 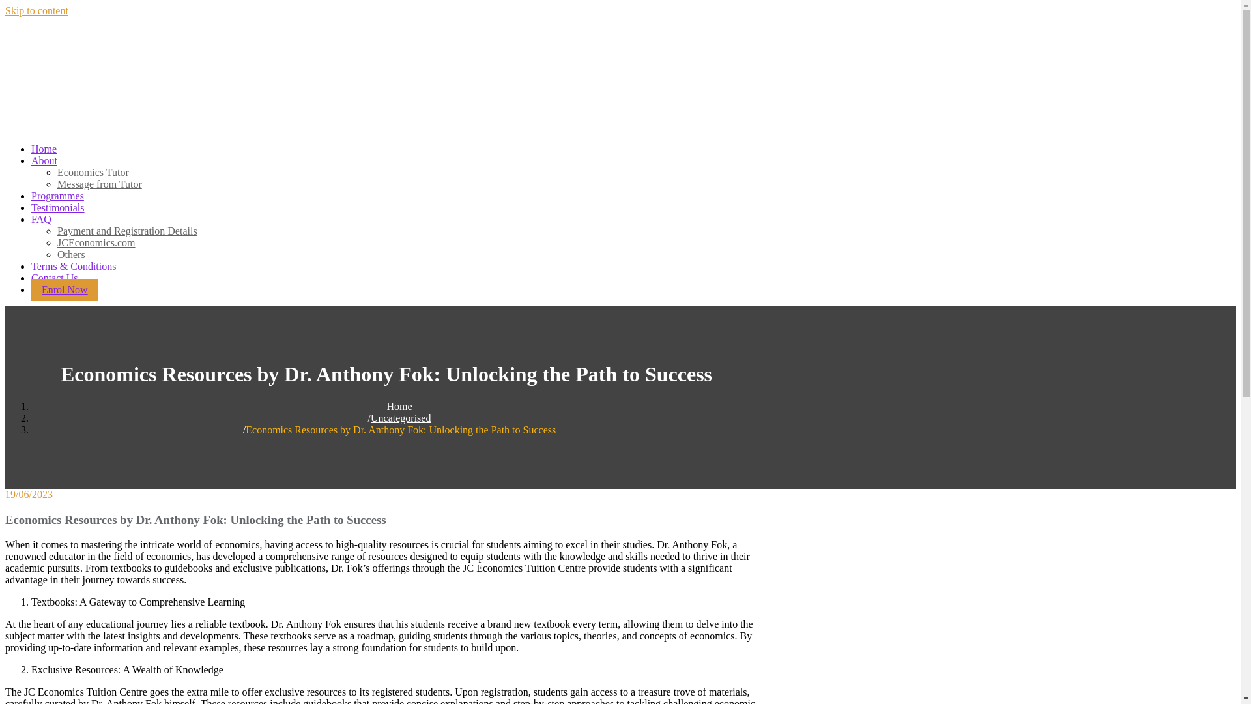 What do you see at coordinates (400, 418) in the screenshot?
I see `Uncategorised` at bounding box center [400, 418].